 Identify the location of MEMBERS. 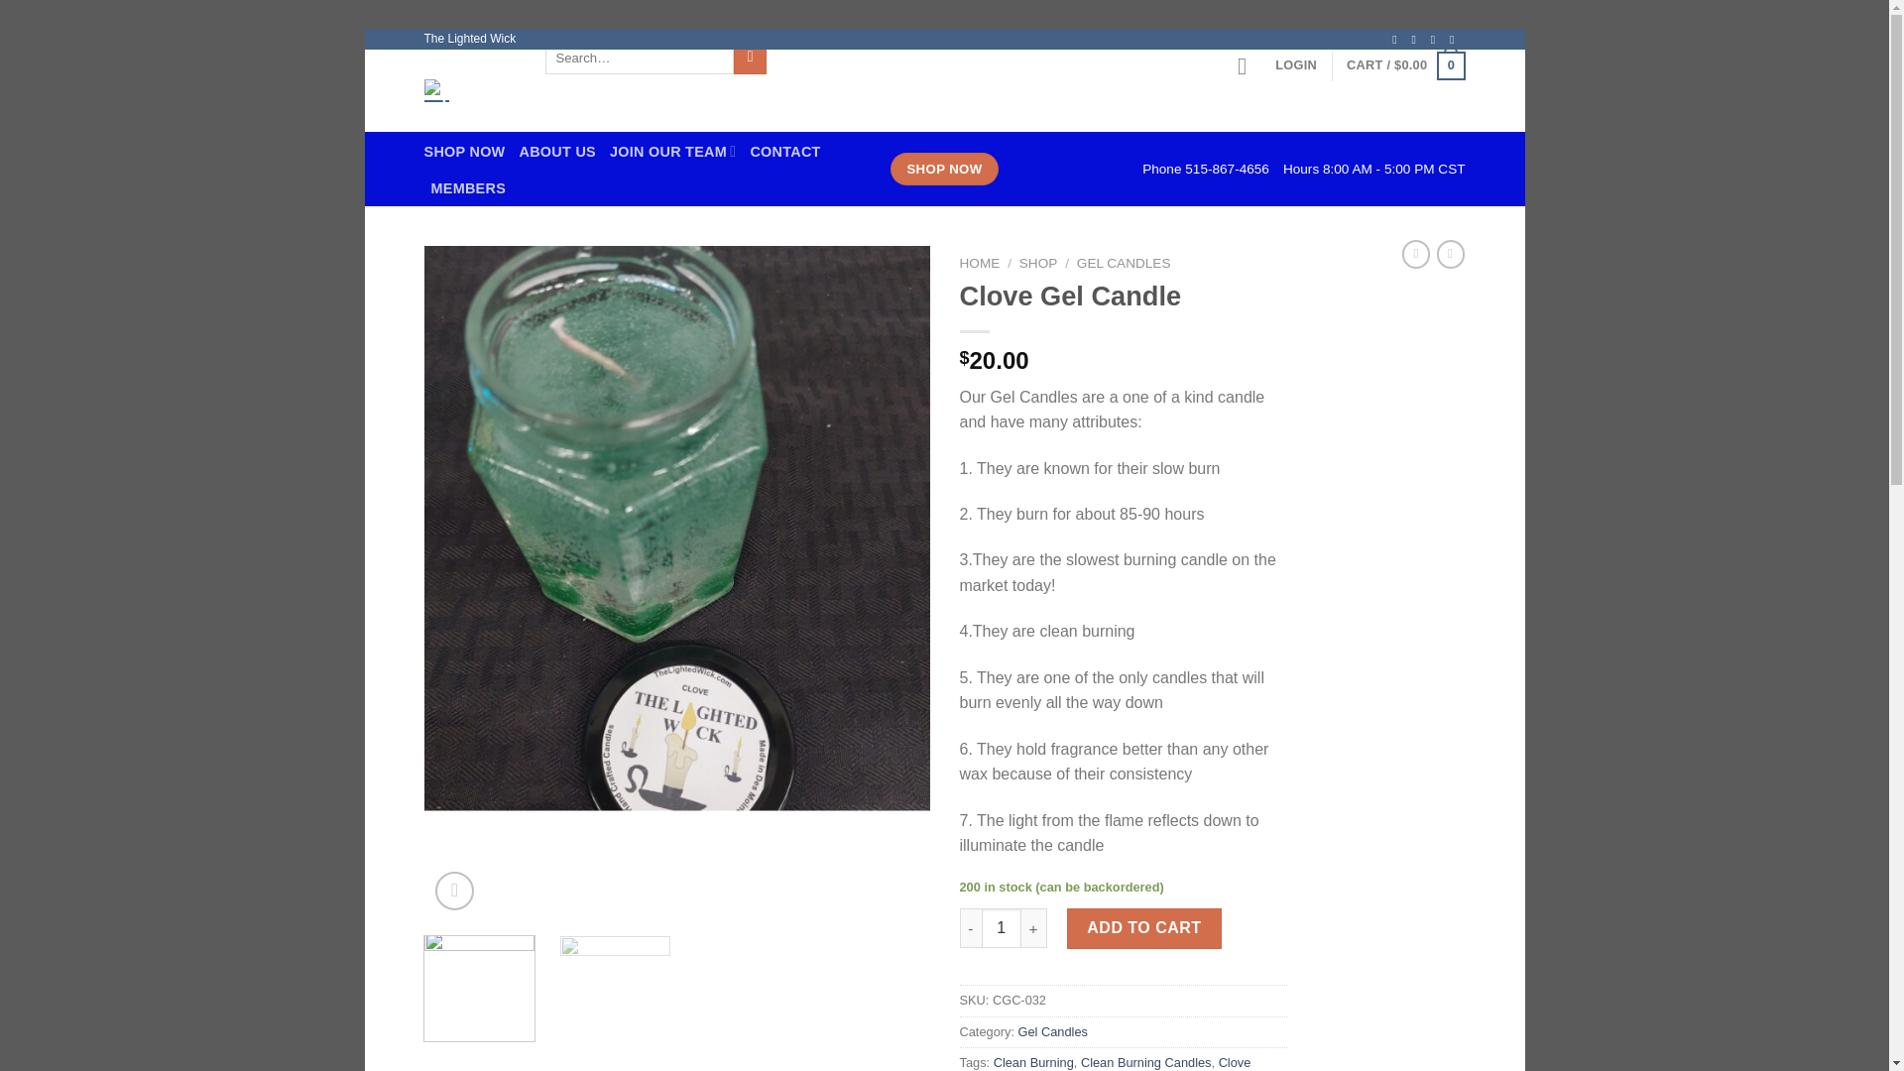
(468, 188).